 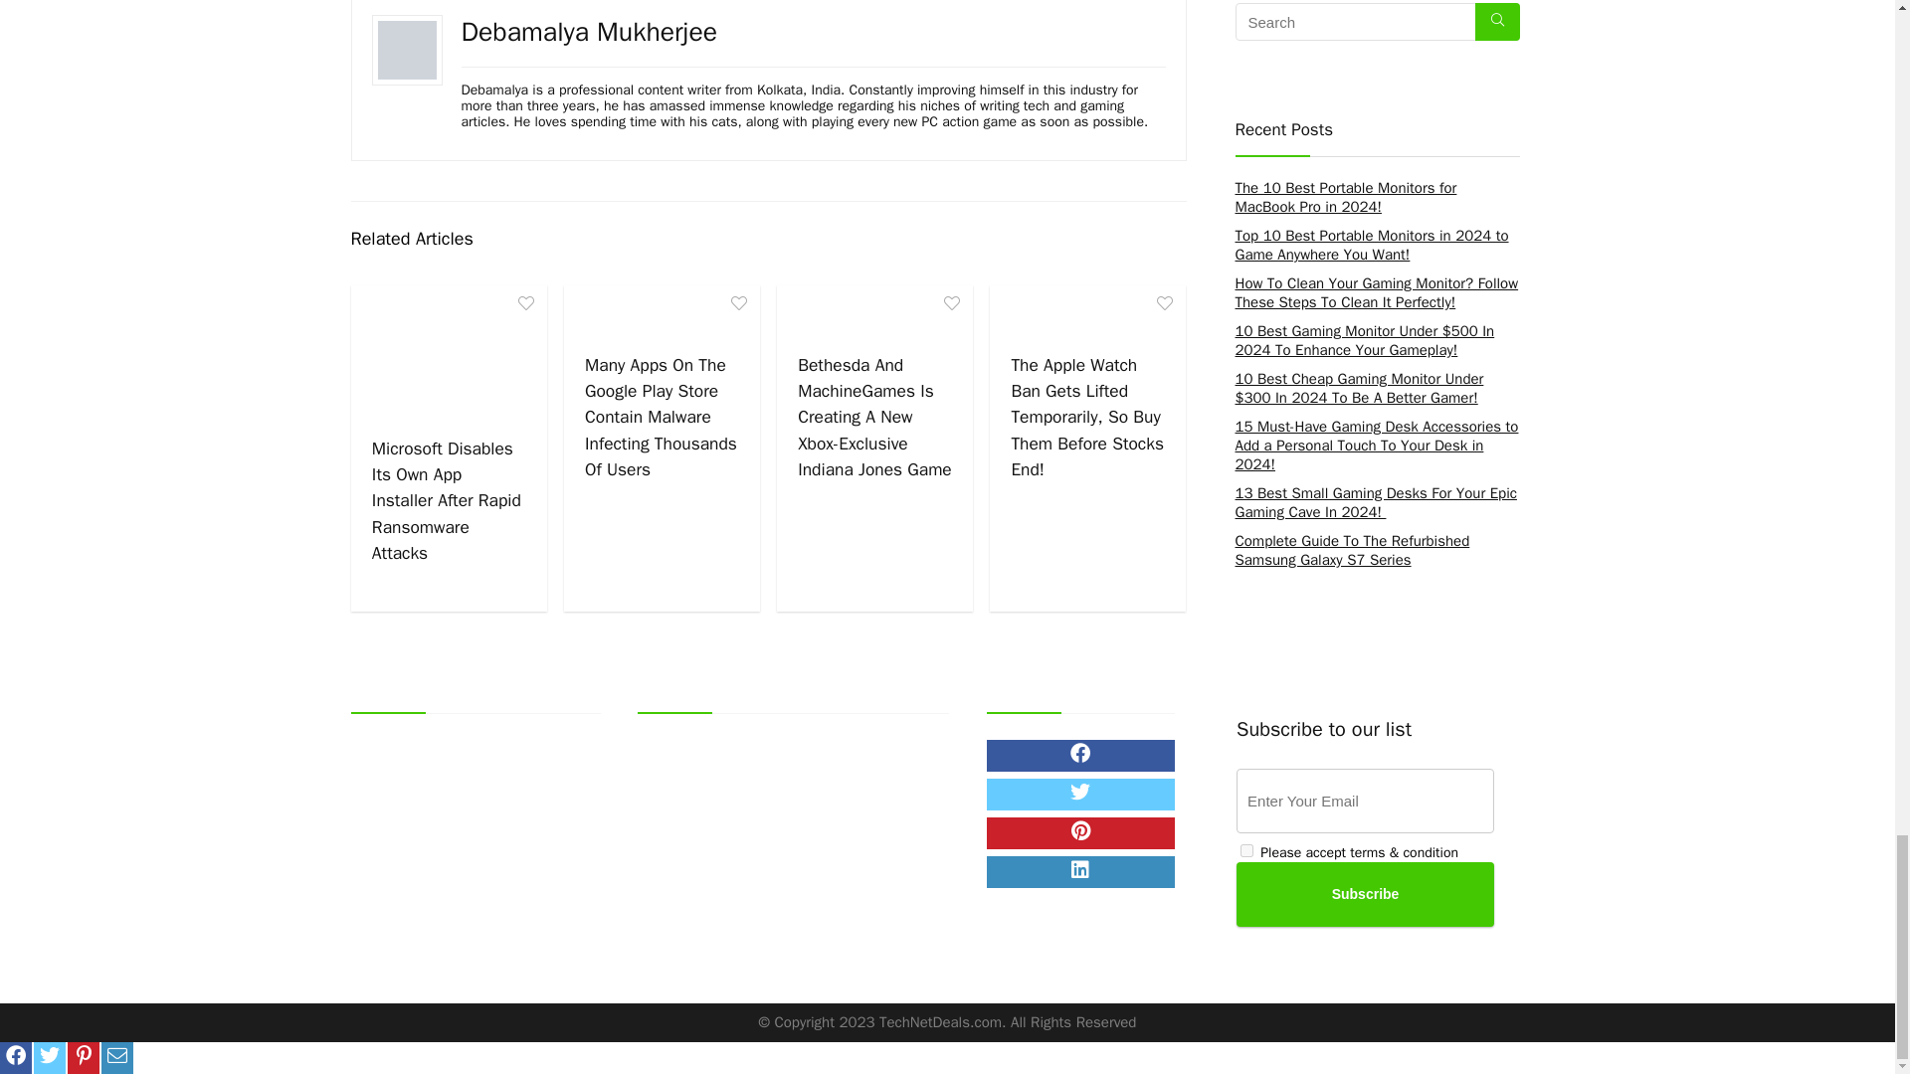 What do you see at coordinates (1245, 849) in the screenshot?
I see `true` at bounding box center [1245, 849].